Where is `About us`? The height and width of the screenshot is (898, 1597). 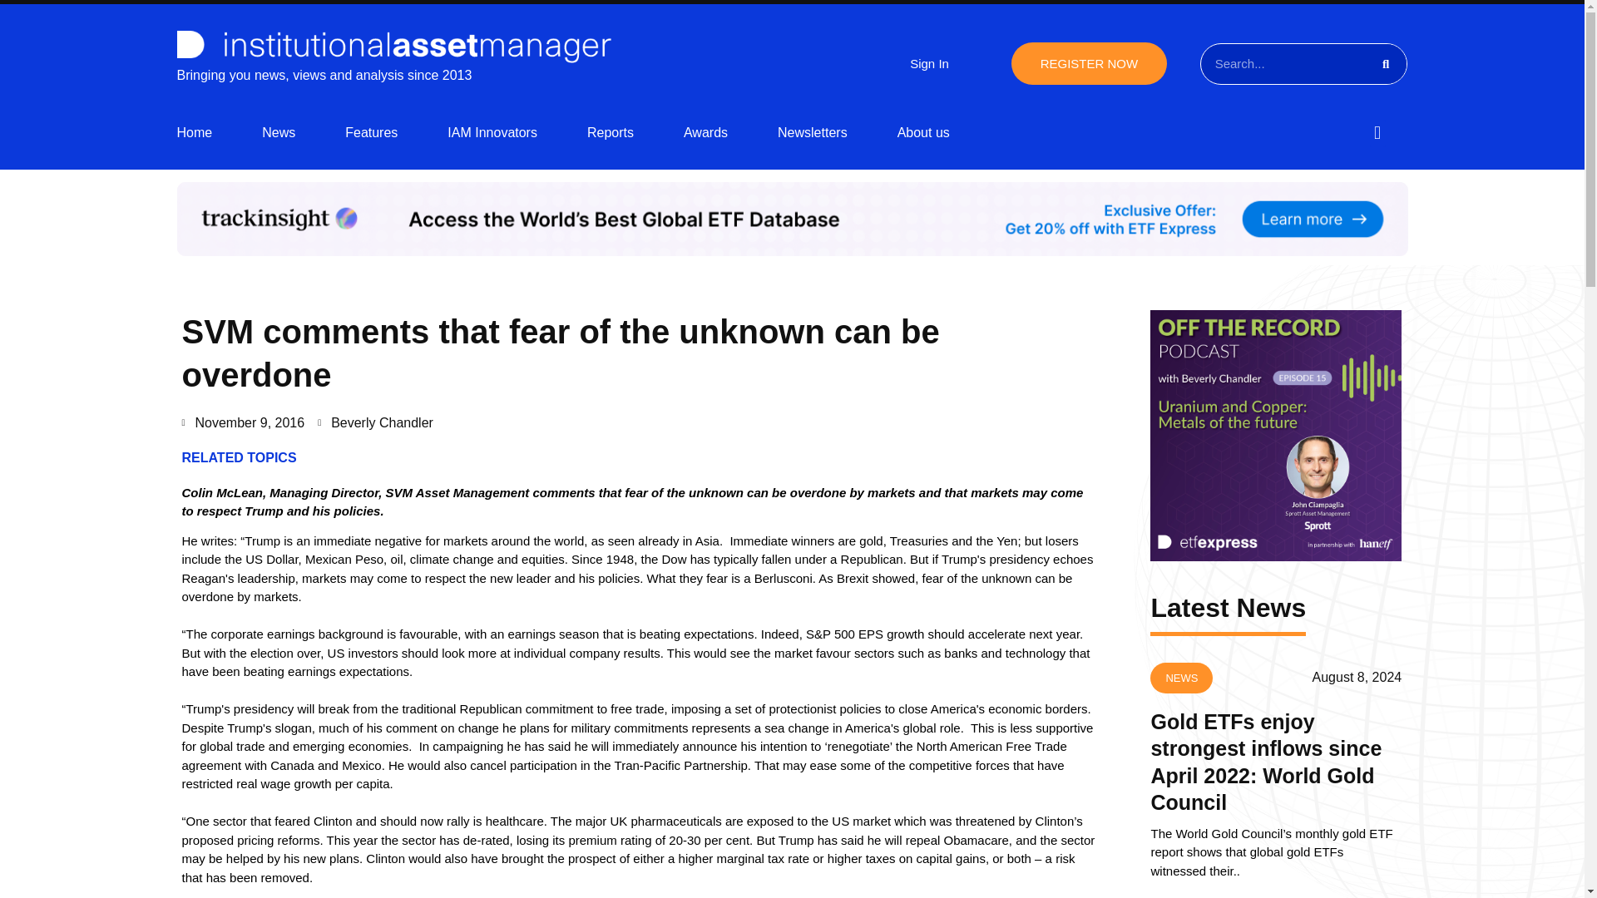
About us is located at coordinates (923, 133).